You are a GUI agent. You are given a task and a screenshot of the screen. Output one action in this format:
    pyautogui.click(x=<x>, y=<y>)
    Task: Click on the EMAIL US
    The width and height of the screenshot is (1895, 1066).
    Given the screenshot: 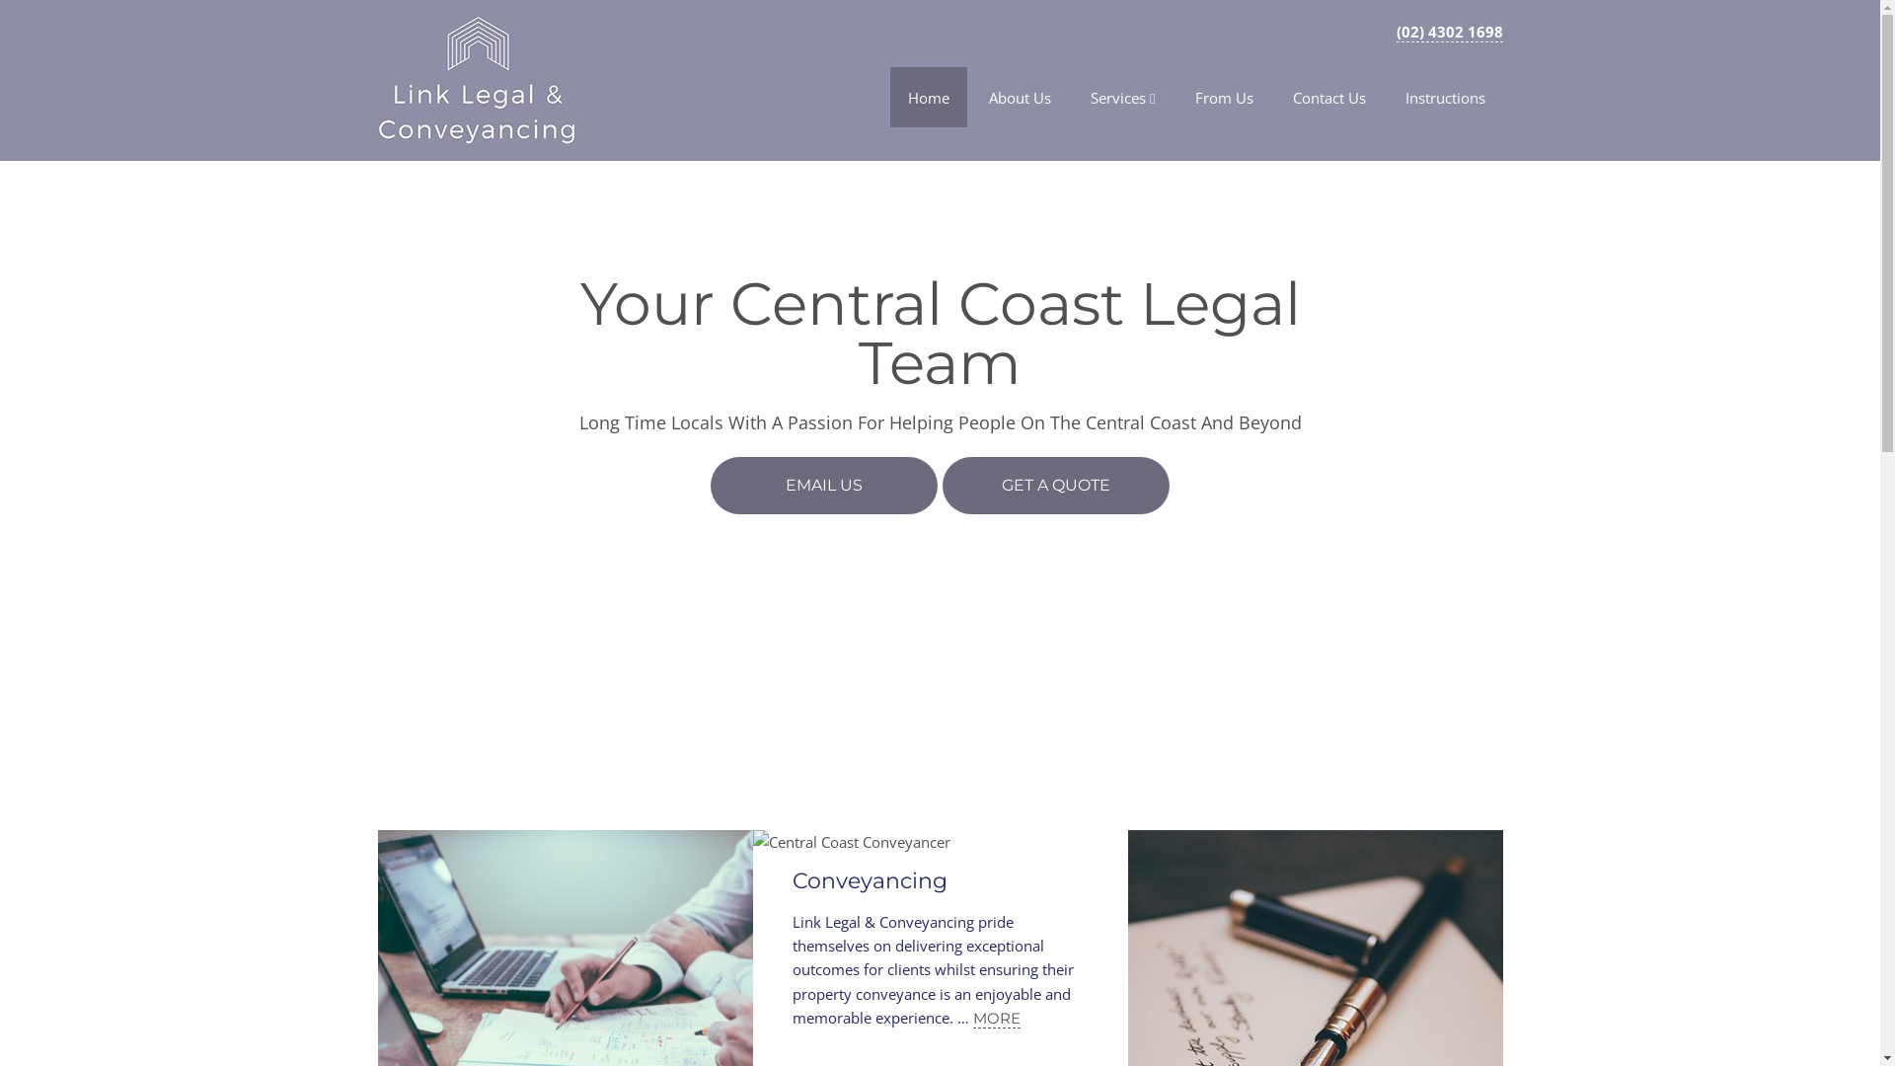 What is the action you would take?
    pyautogui.click(x=824, y=486)
    